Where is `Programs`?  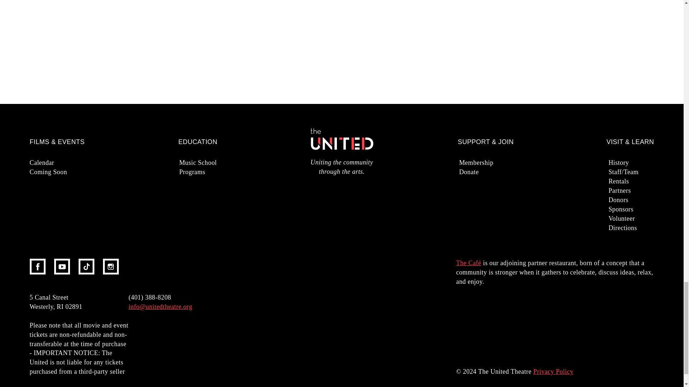 Programs is located at coordinates (215, 172).